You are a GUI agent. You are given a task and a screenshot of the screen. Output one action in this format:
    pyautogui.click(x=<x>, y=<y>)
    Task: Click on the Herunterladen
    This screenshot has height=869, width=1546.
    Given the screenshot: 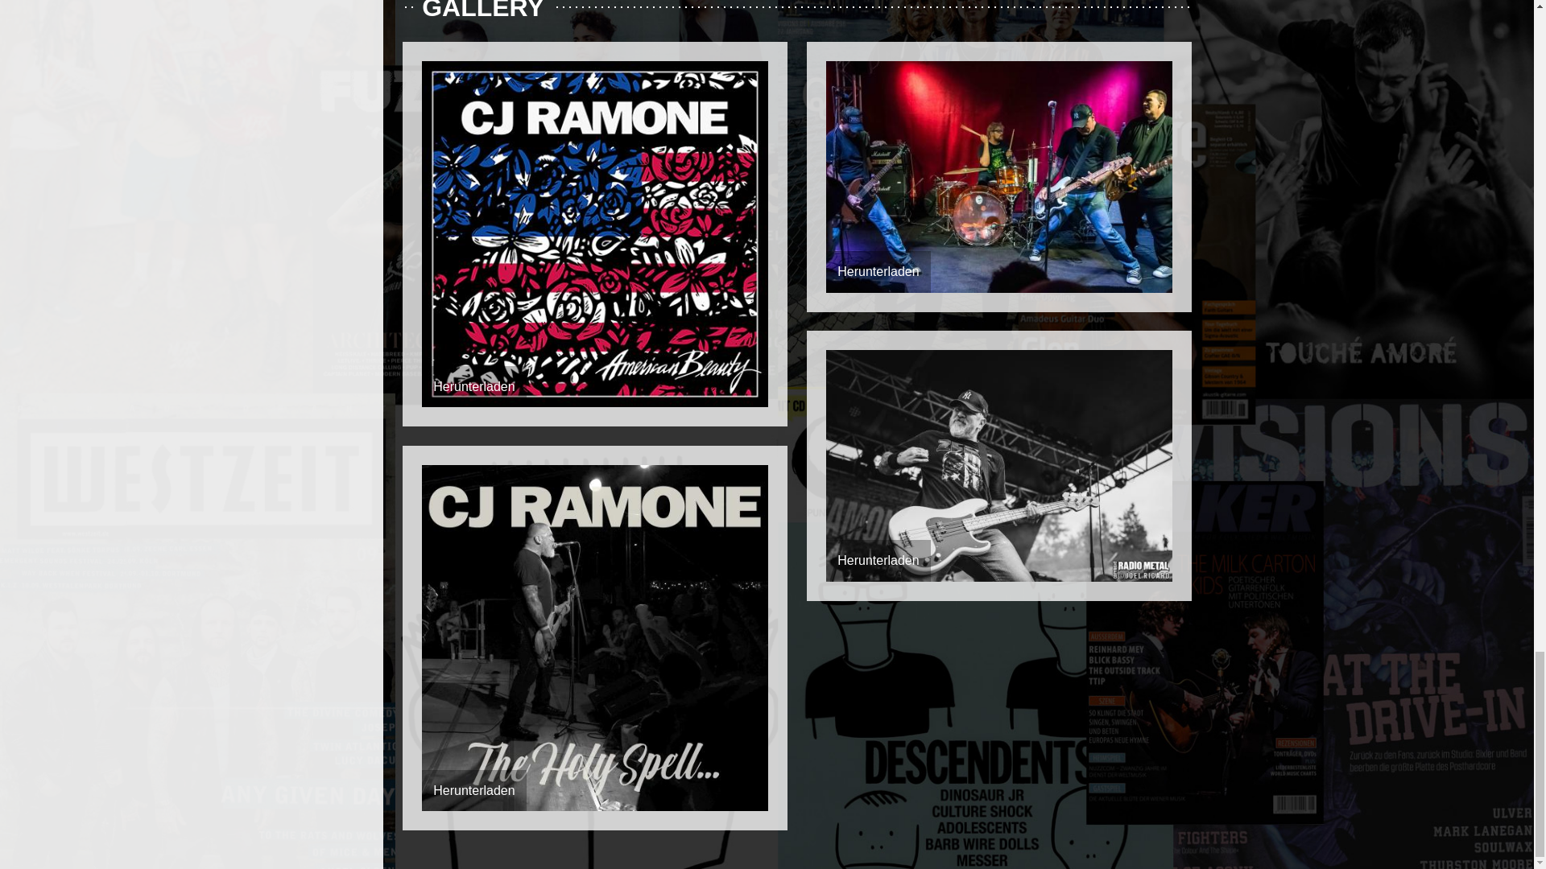 What is the action you would take?
    pyautogui.click(x=878, y=560)
    